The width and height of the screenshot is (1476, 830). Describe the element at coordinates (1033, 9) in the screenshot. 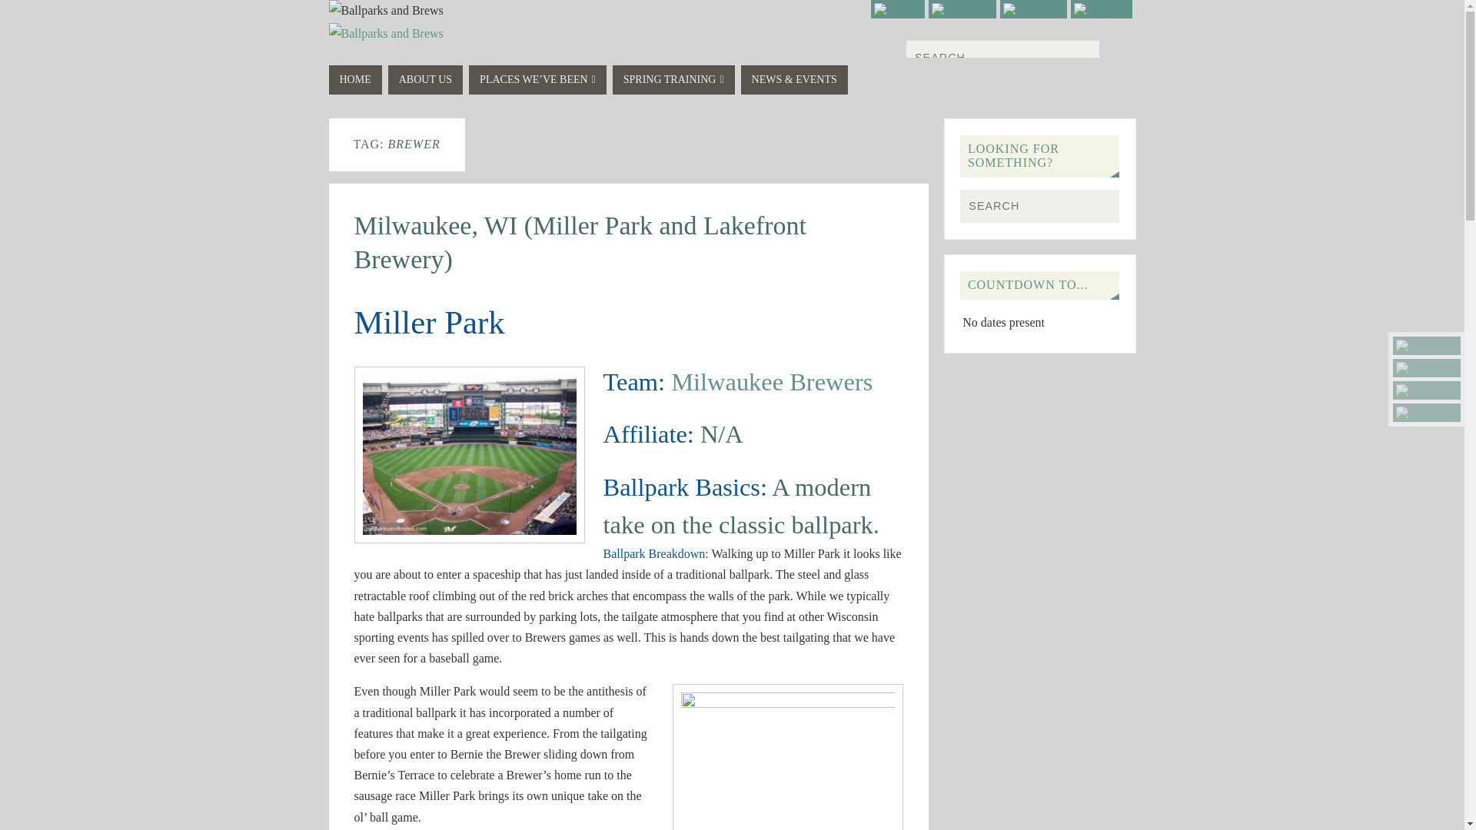

I see `Facebook` at that location.